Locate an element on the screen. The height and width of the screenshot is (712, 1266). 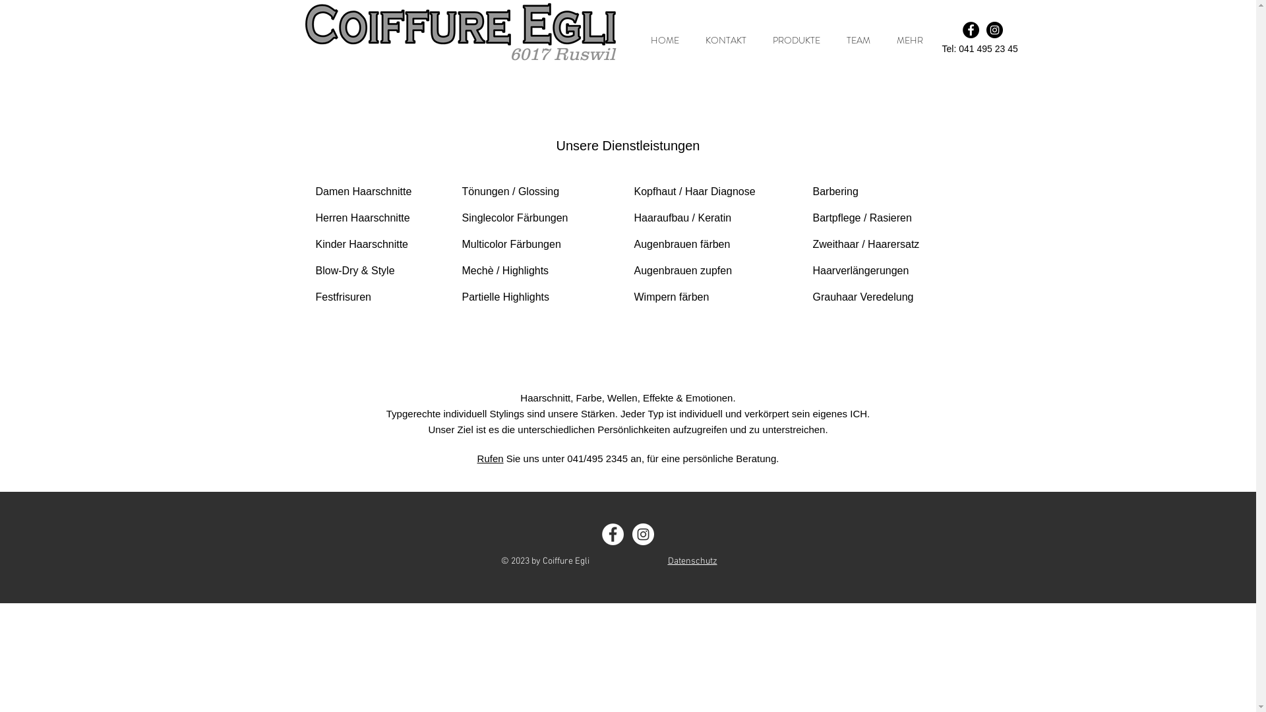
KONTAKT is located at coordinates (722, 41).